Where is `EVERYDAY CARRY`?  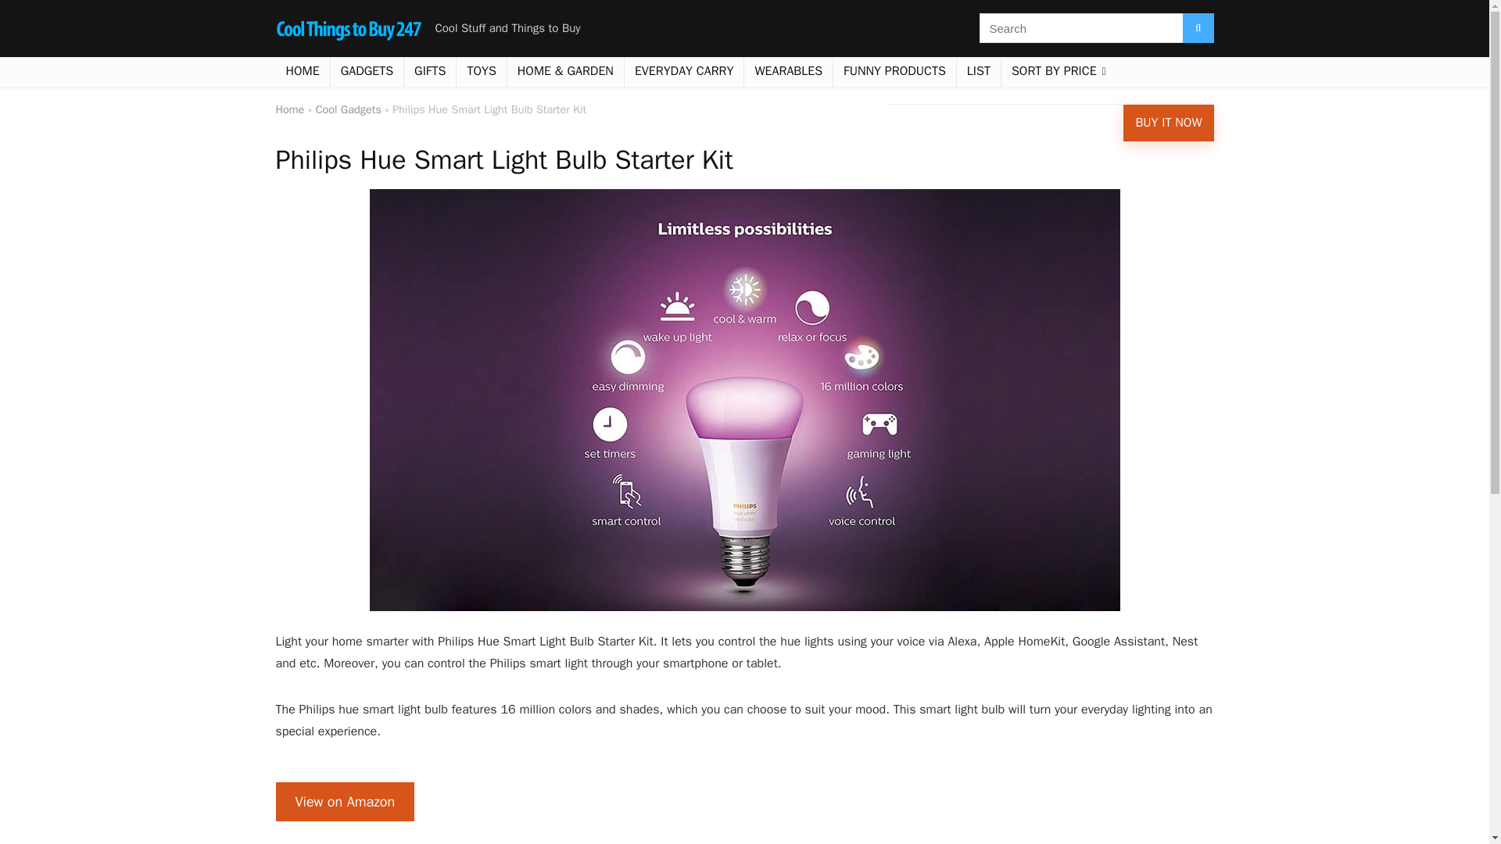
EVERYDAY CARRY is located at coordinates (684, 73).